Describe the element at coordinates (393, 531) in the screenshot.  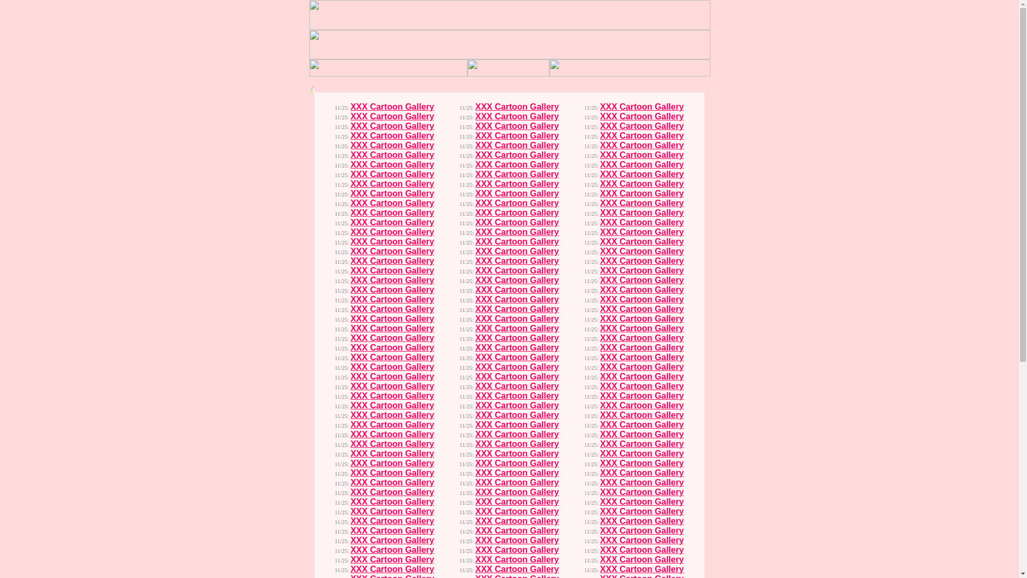
I see `XXX Cartoon Gallery` at that location.